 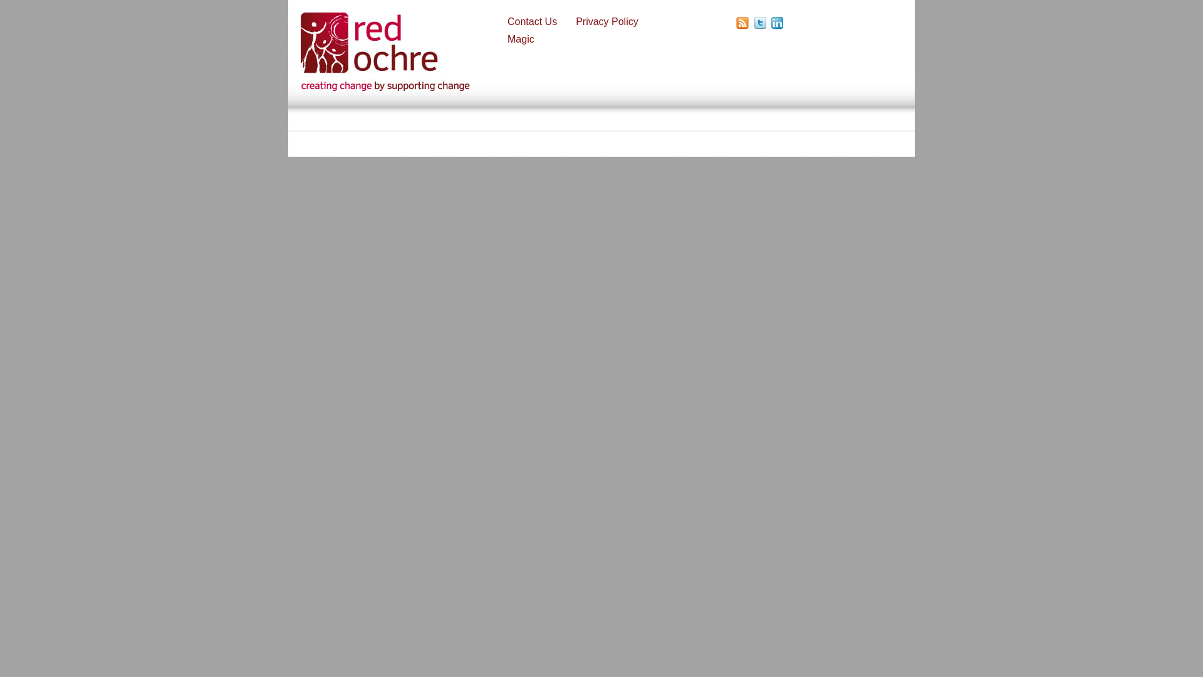 What do you see at coordinates (379, 85) in the screenshot?
I see `Red Ochre` at bounding box center [379, 85].